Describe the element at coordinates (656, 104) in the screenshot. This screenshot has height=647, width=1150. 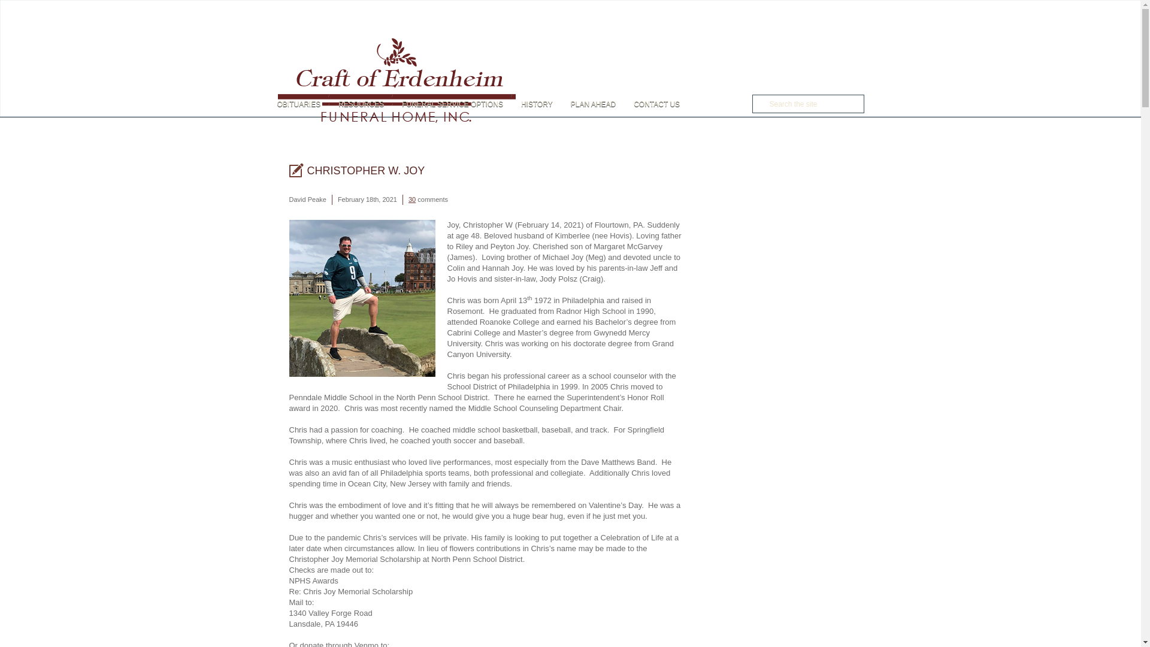
I see `CONTACT US` at that location.